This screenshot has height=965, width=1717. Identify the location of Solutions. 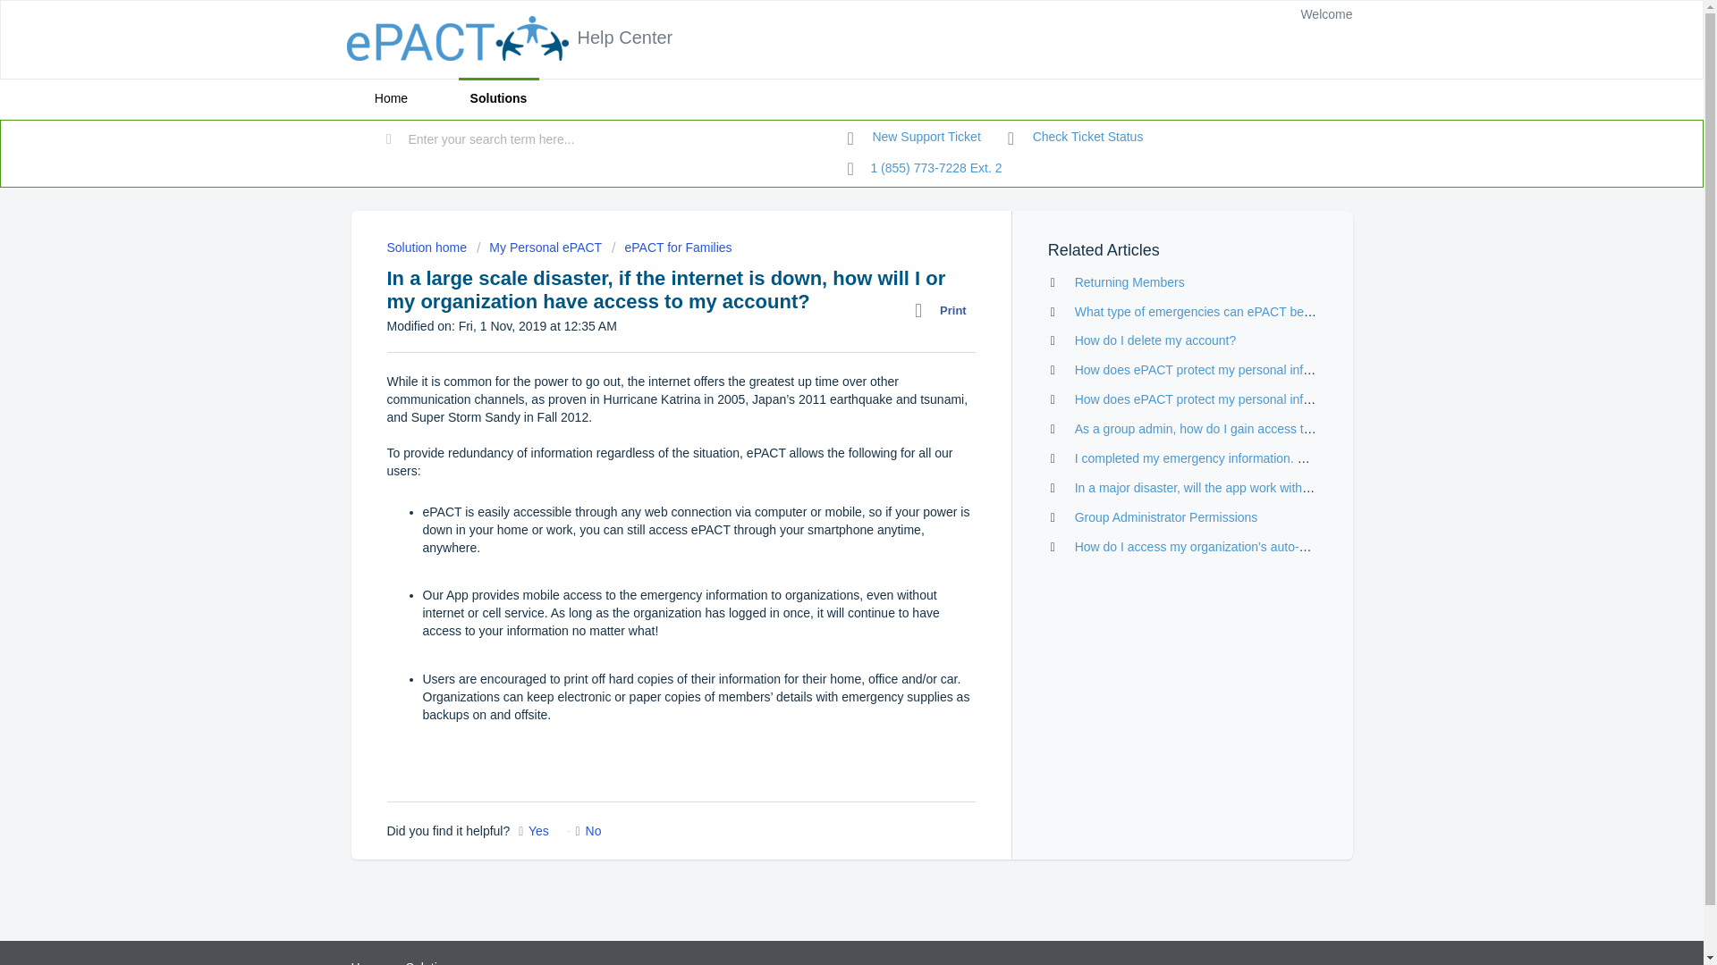
(498, 98).